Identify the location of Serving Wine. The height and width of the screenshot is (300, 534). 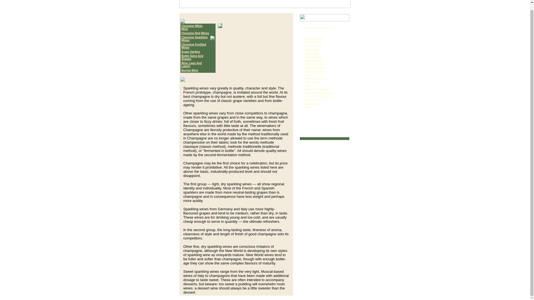
(312, 49).